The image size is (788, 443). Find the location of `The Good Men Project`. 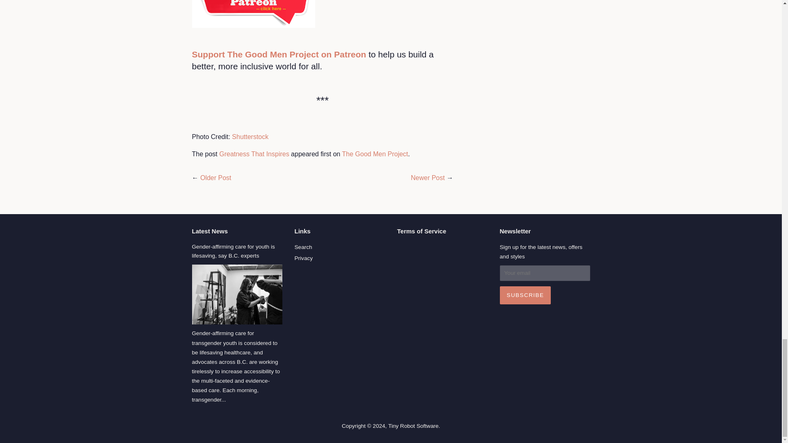

The Good Men Project is located at coordinates (375, 154).